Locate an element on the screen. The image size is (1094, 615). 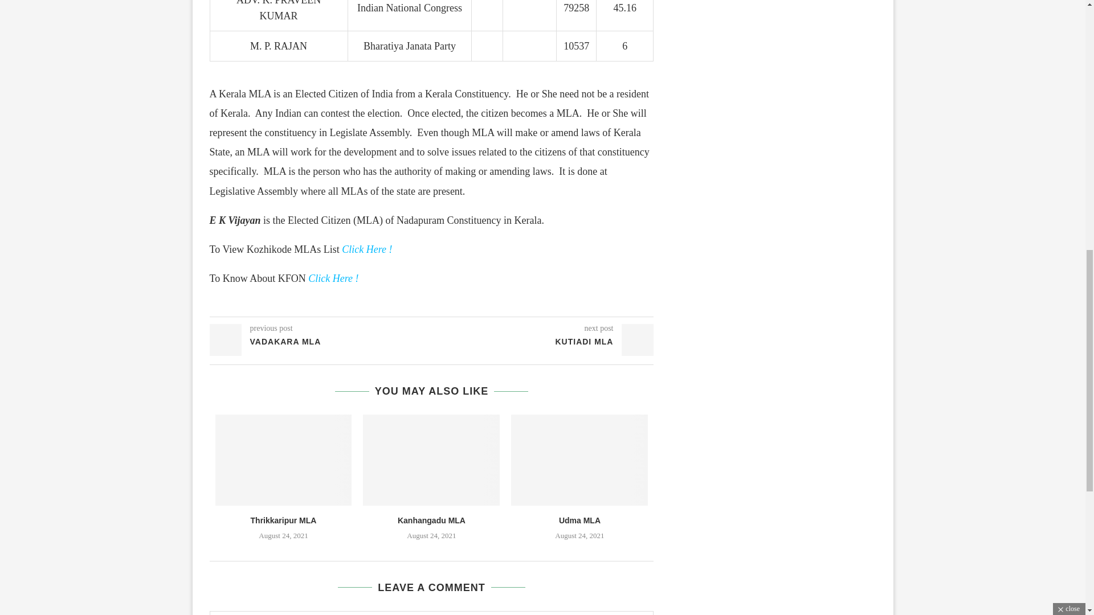
Thrikkaripur MLA is located at coordinates (284, 520).